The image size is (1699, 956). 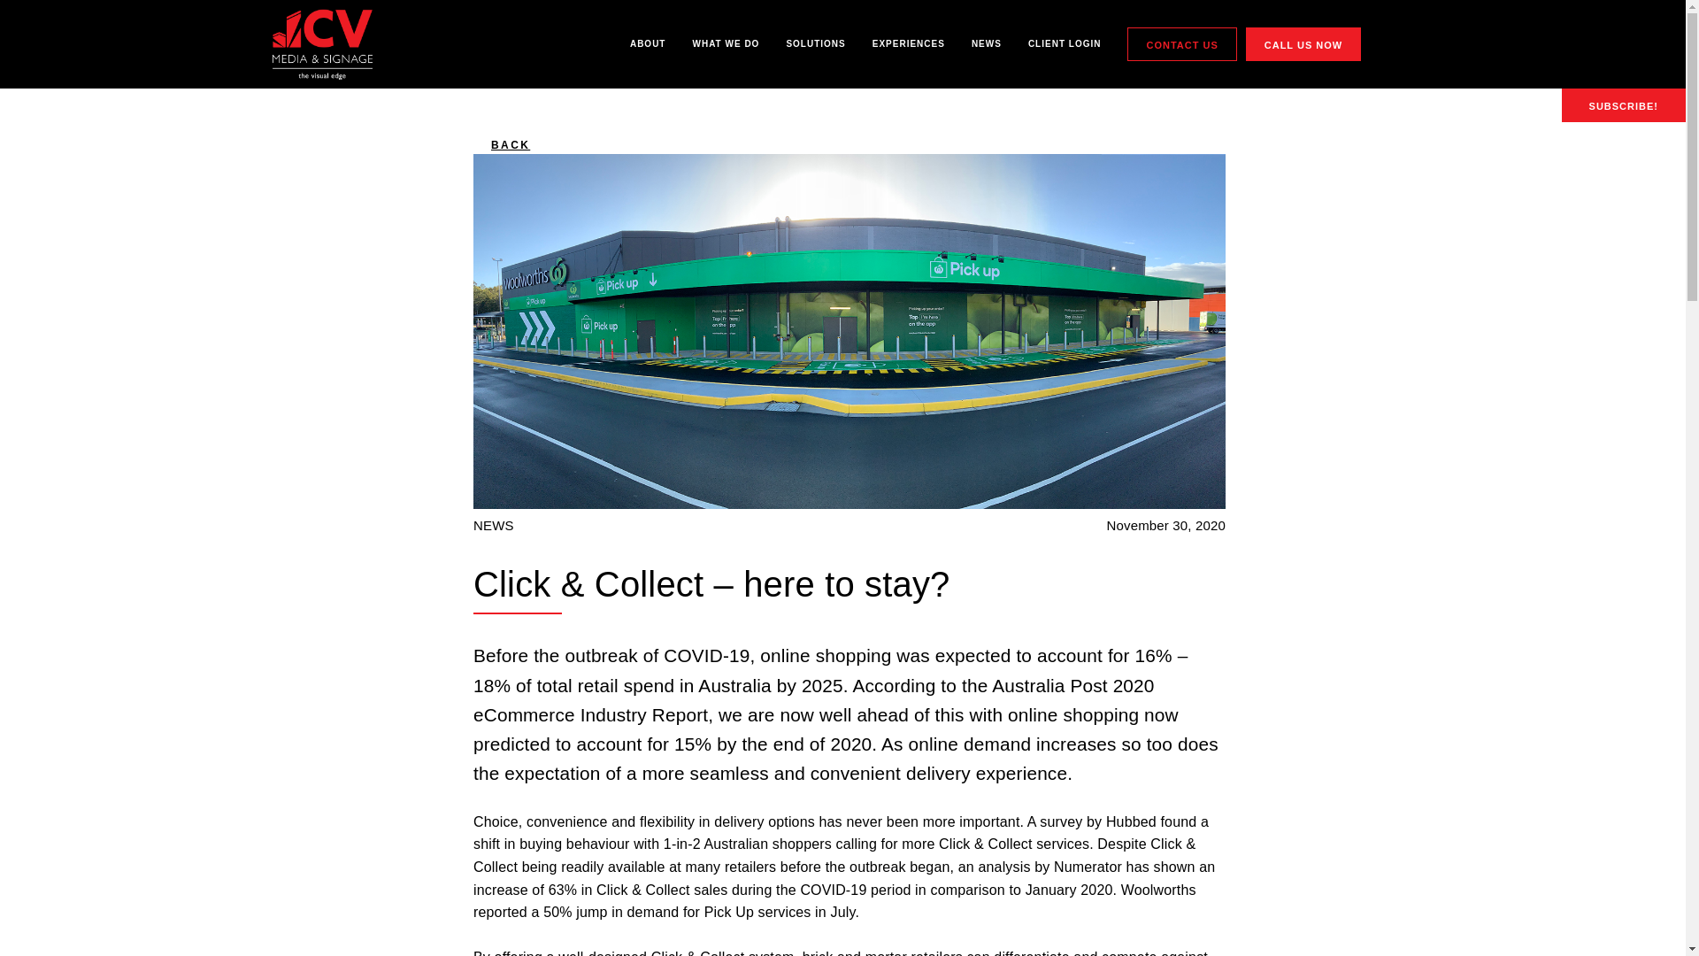 I want to click on CALL US NOW, so click(x=1303, y=45).